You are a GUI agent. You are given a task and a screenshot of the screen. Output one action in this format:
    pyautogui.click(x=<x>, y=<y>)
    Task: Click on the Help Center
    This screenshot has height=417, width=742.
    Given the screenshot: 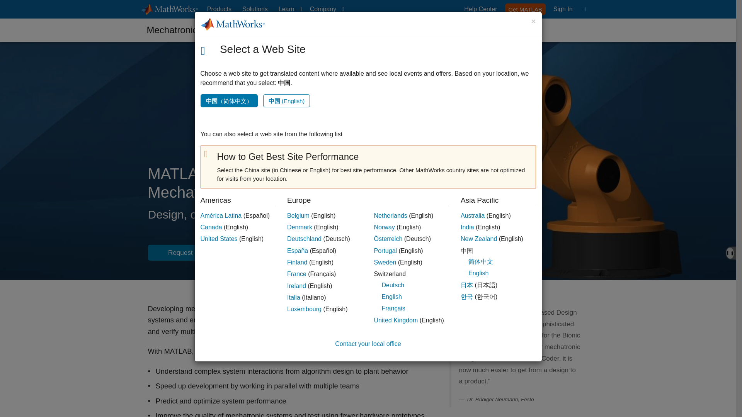 What is the action you would take?
    pyautogui.click(x=480, y=9)
    